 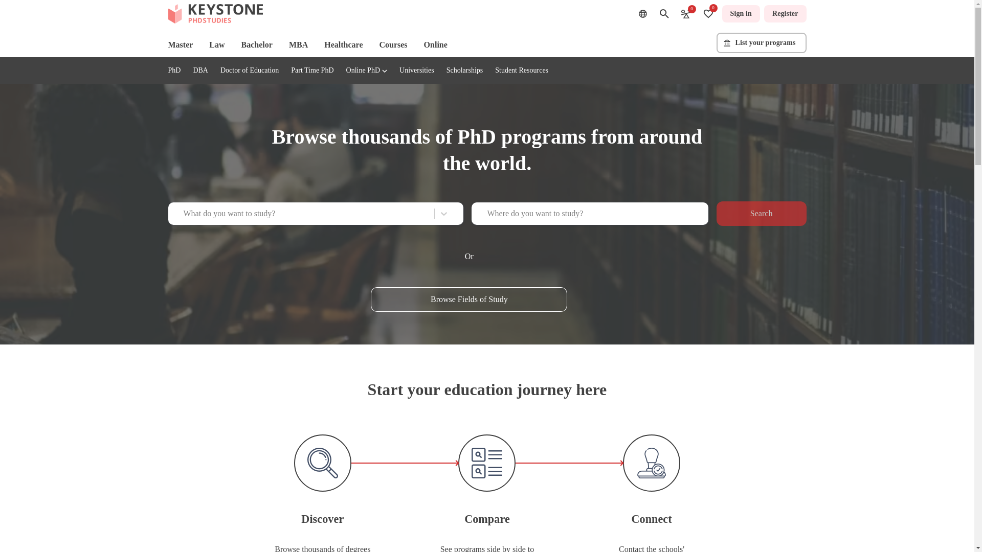 What do you see at coordinates (521, 70) in the screenshot?
I see `Student Resources` at bounding box center [521, 70].